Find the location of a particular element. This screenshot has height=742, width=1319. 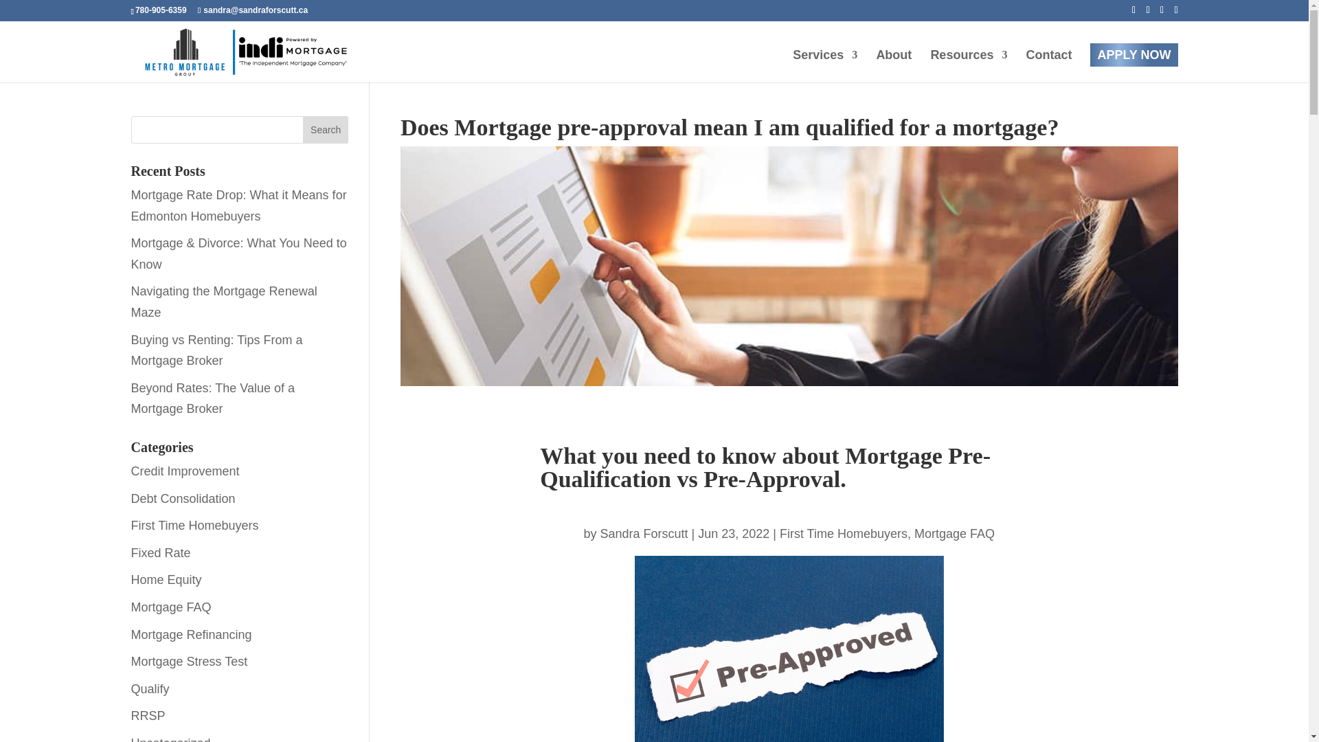

APPLY NOW is located at coordinates (1134, 55).